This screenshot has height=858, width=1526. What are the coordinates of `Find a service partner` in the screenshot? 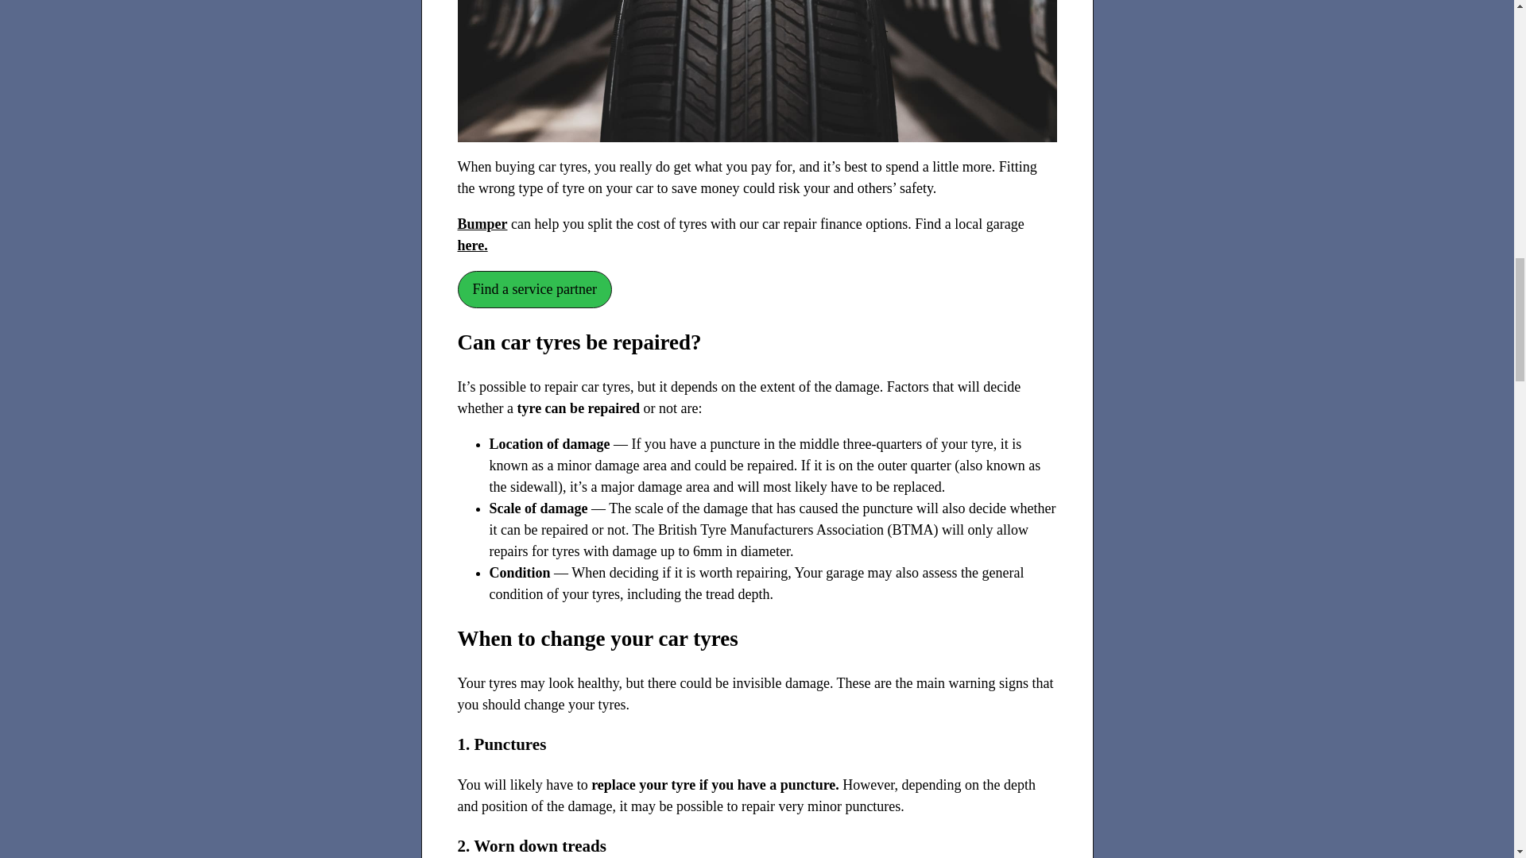 It's located at (534, 289).